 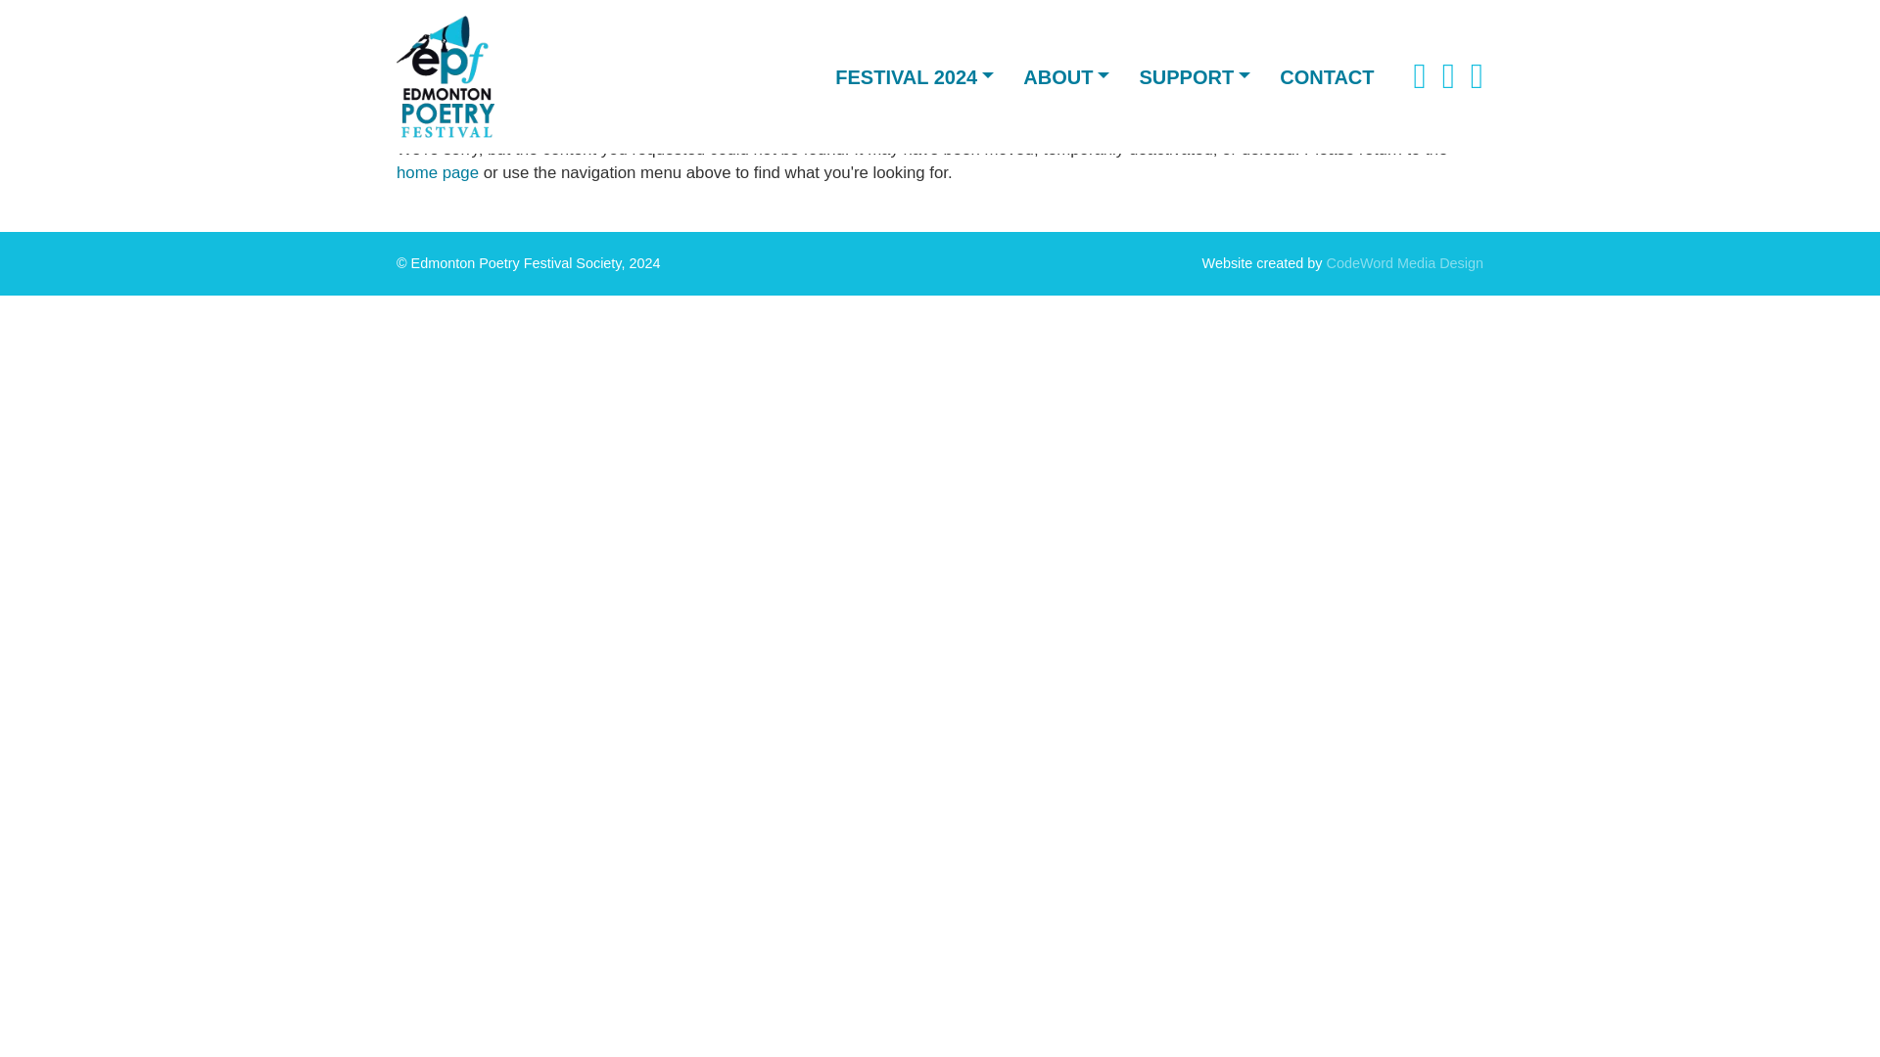 I want to click on ABOUT, so click(x=1065, y=76).